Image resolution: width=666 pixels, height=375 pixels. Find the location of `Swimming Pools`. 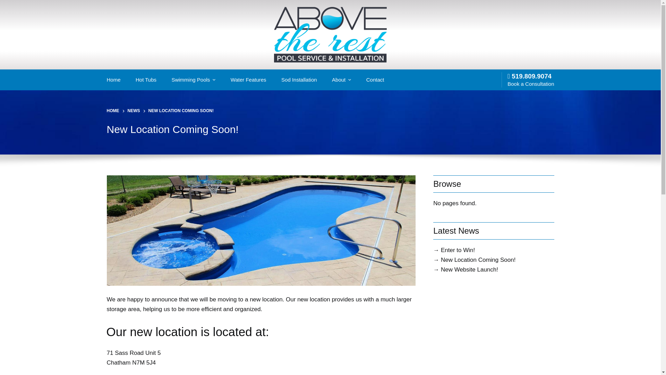

Swimming Pools is located at coordinates (193, 80).